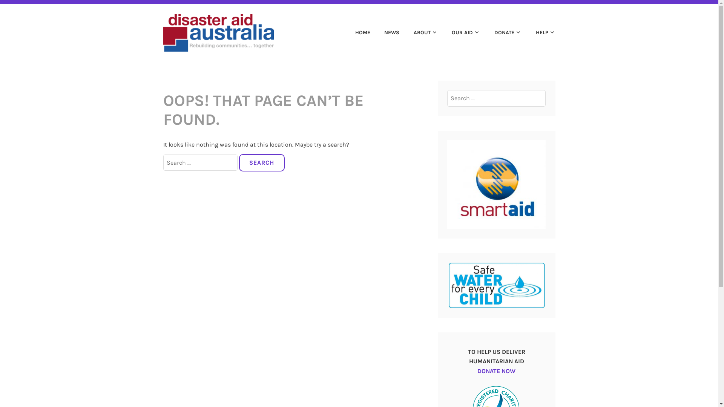 The width and height of the screenshot is (724, 407). Describe the element at coordinates (460, 33) in the screenshot. I see `OUR AID` at that location.